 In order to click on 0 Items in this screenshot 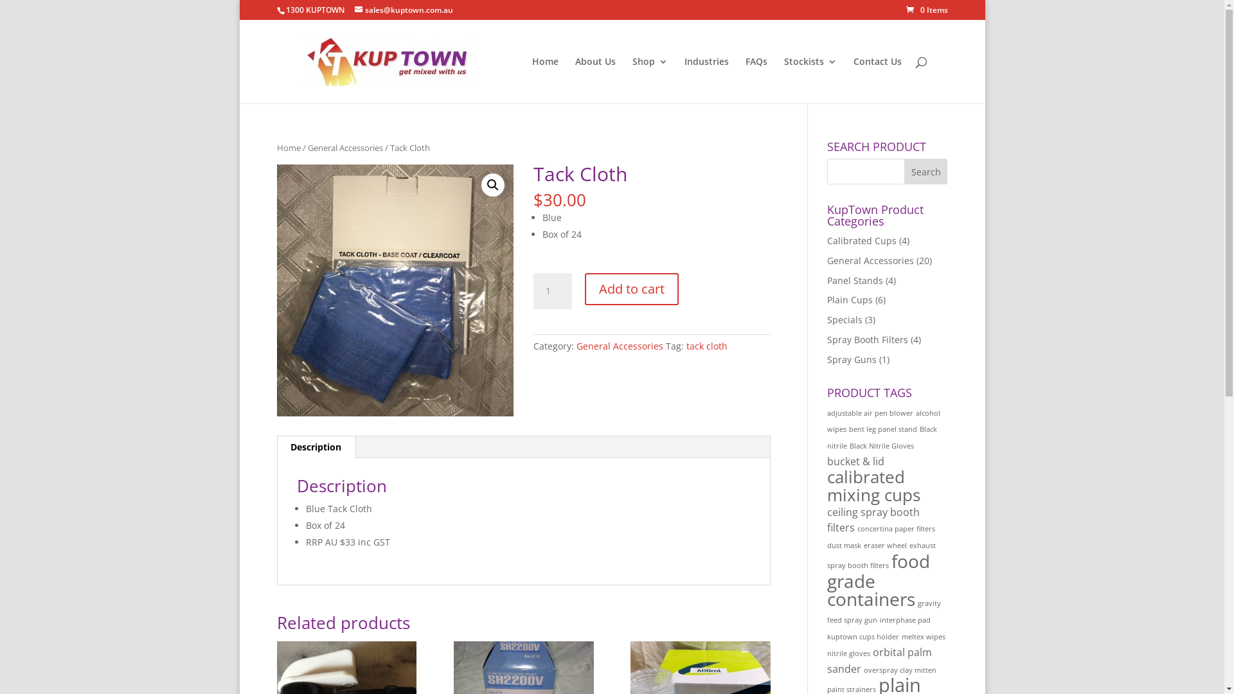, I will do `click(927, 10)`.